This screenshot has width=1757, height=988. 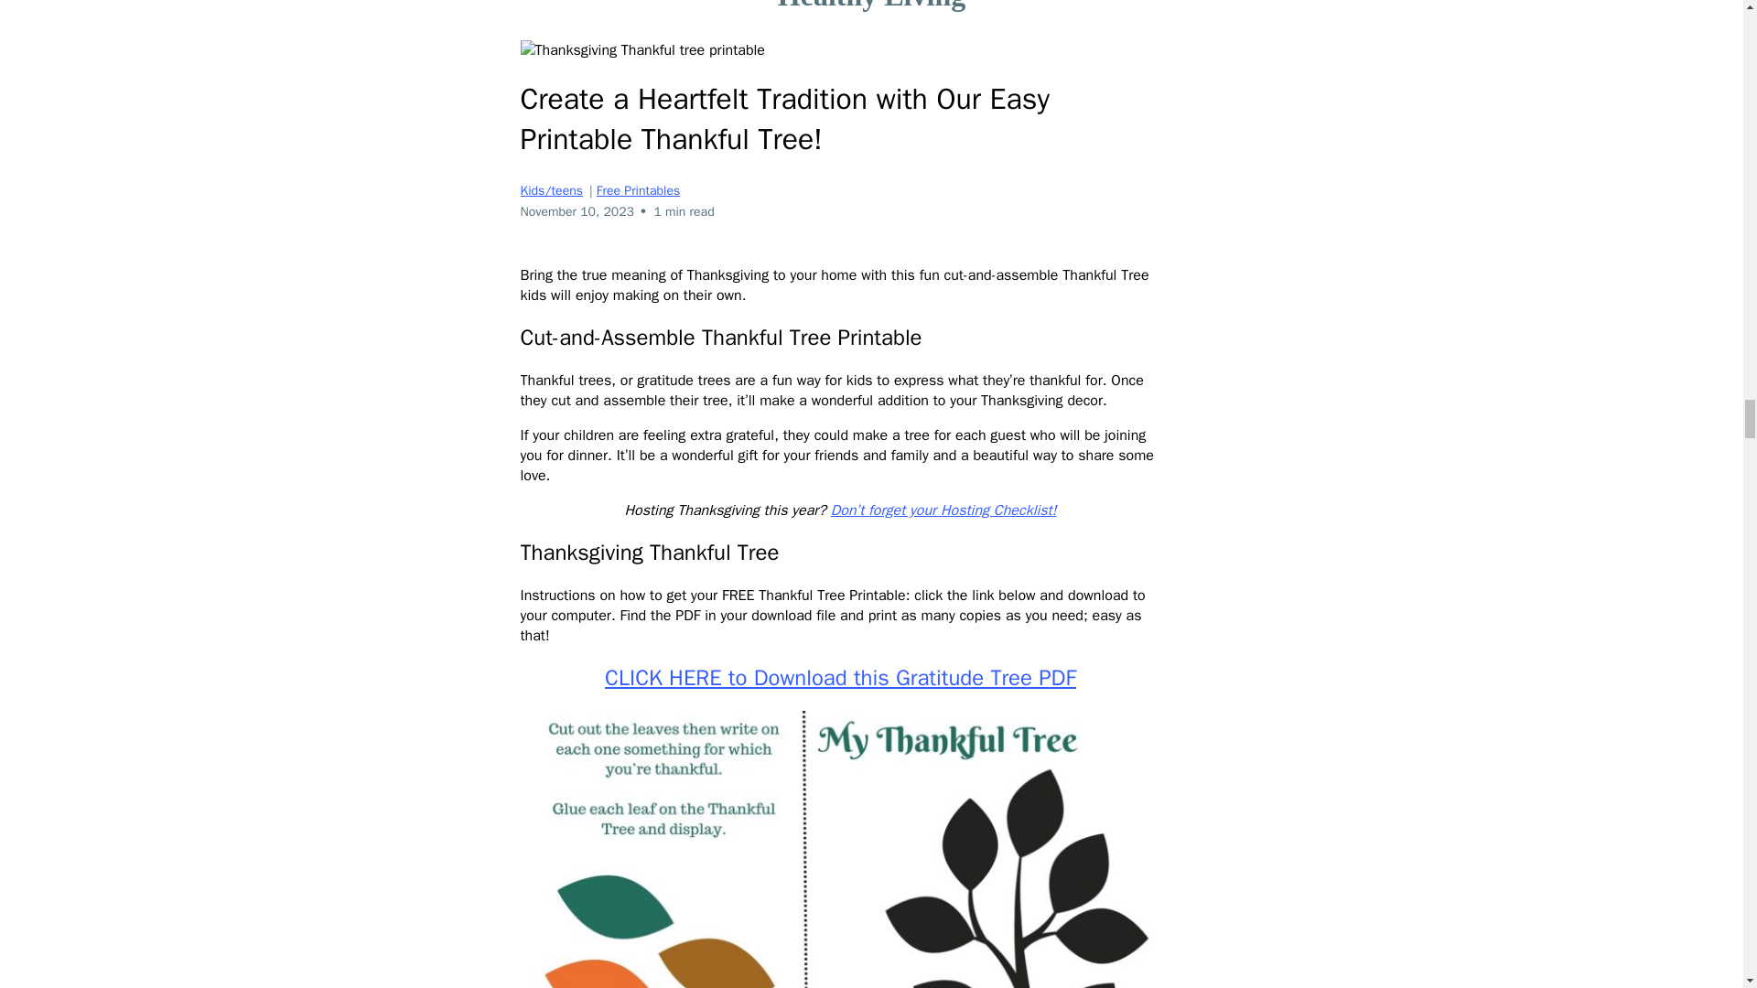 I want to click on thankful tree printable cut and assemble, so click(x=840, y=849).